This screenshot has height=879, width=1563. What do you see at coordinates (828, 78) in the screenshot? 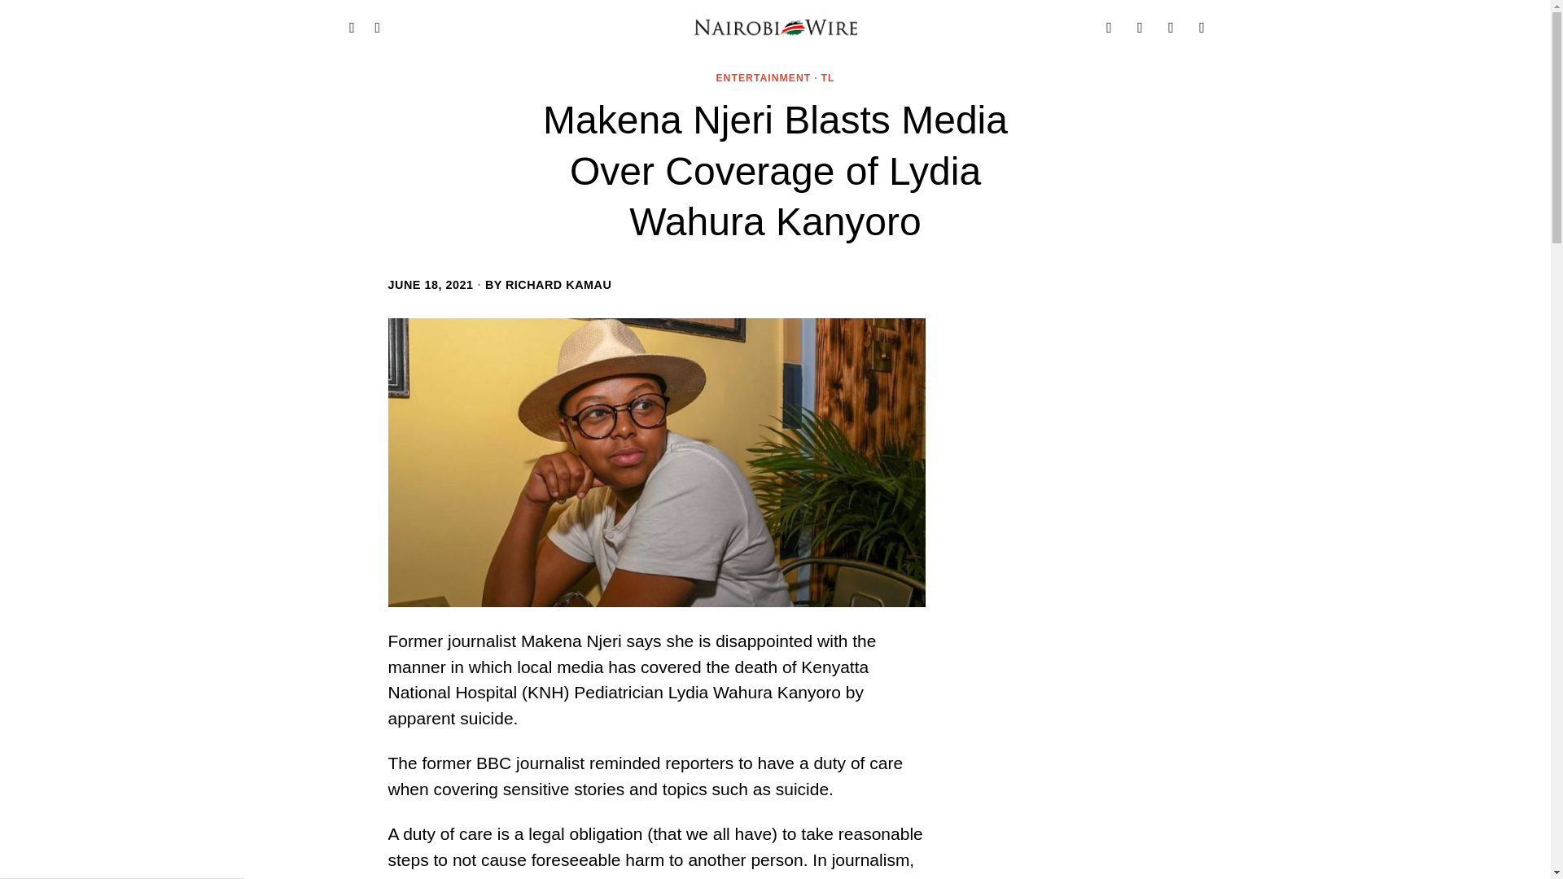
I see `TL` at bounding box center [828, 78].